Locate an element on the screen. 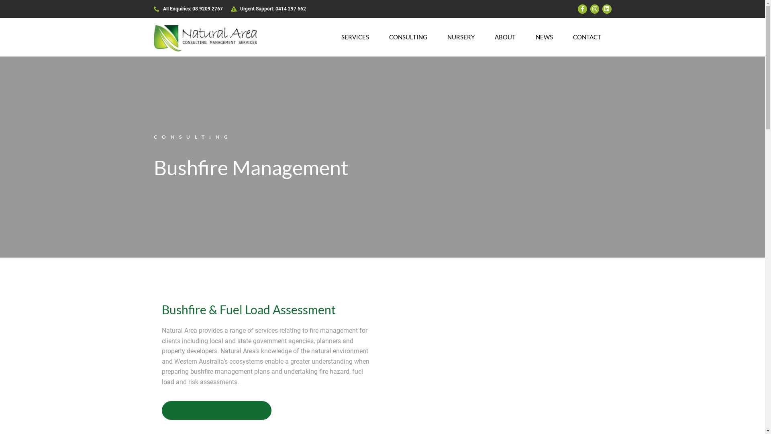 The width and height of the screenshot is (771, 434). All Enquiries: 08 9209 2767 is located at coordinates (188, 9).